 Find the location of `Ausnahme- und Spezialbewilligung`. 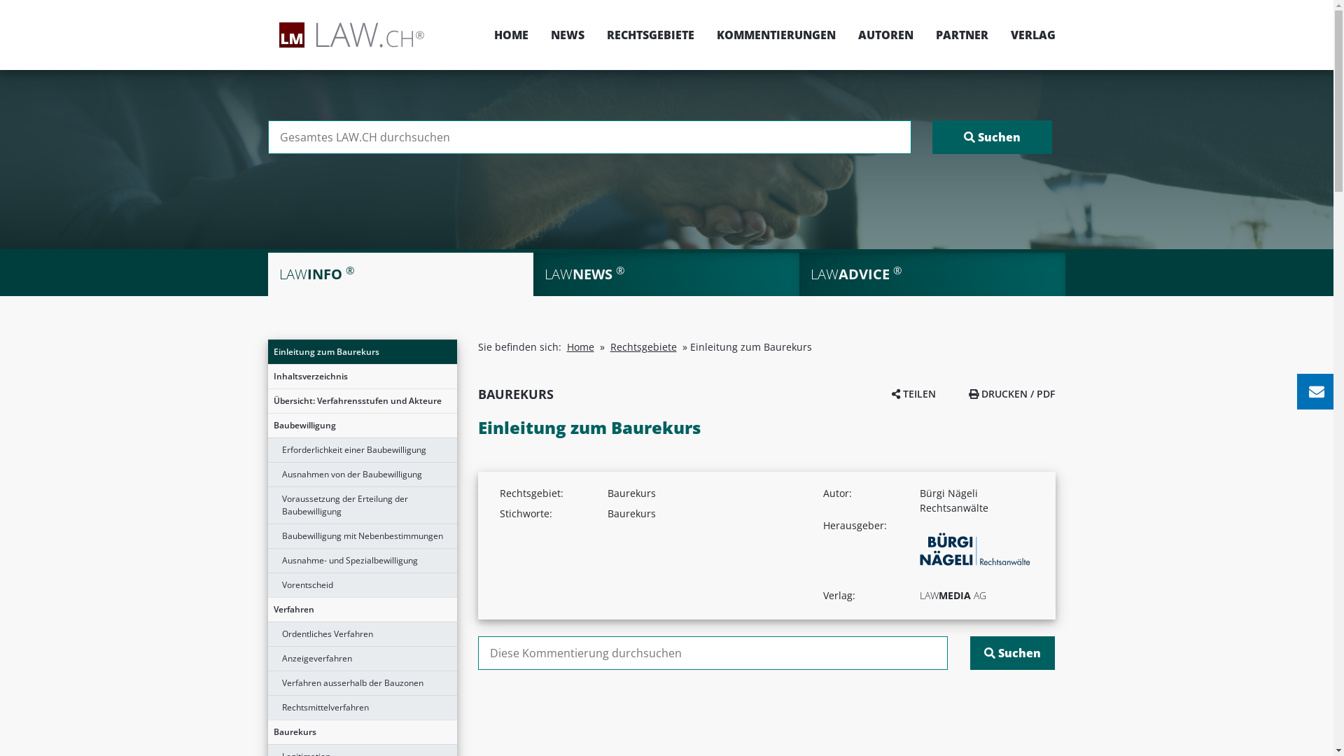

Ausnahme- und Spezialbewilligung is located at coordinates (362, 561).